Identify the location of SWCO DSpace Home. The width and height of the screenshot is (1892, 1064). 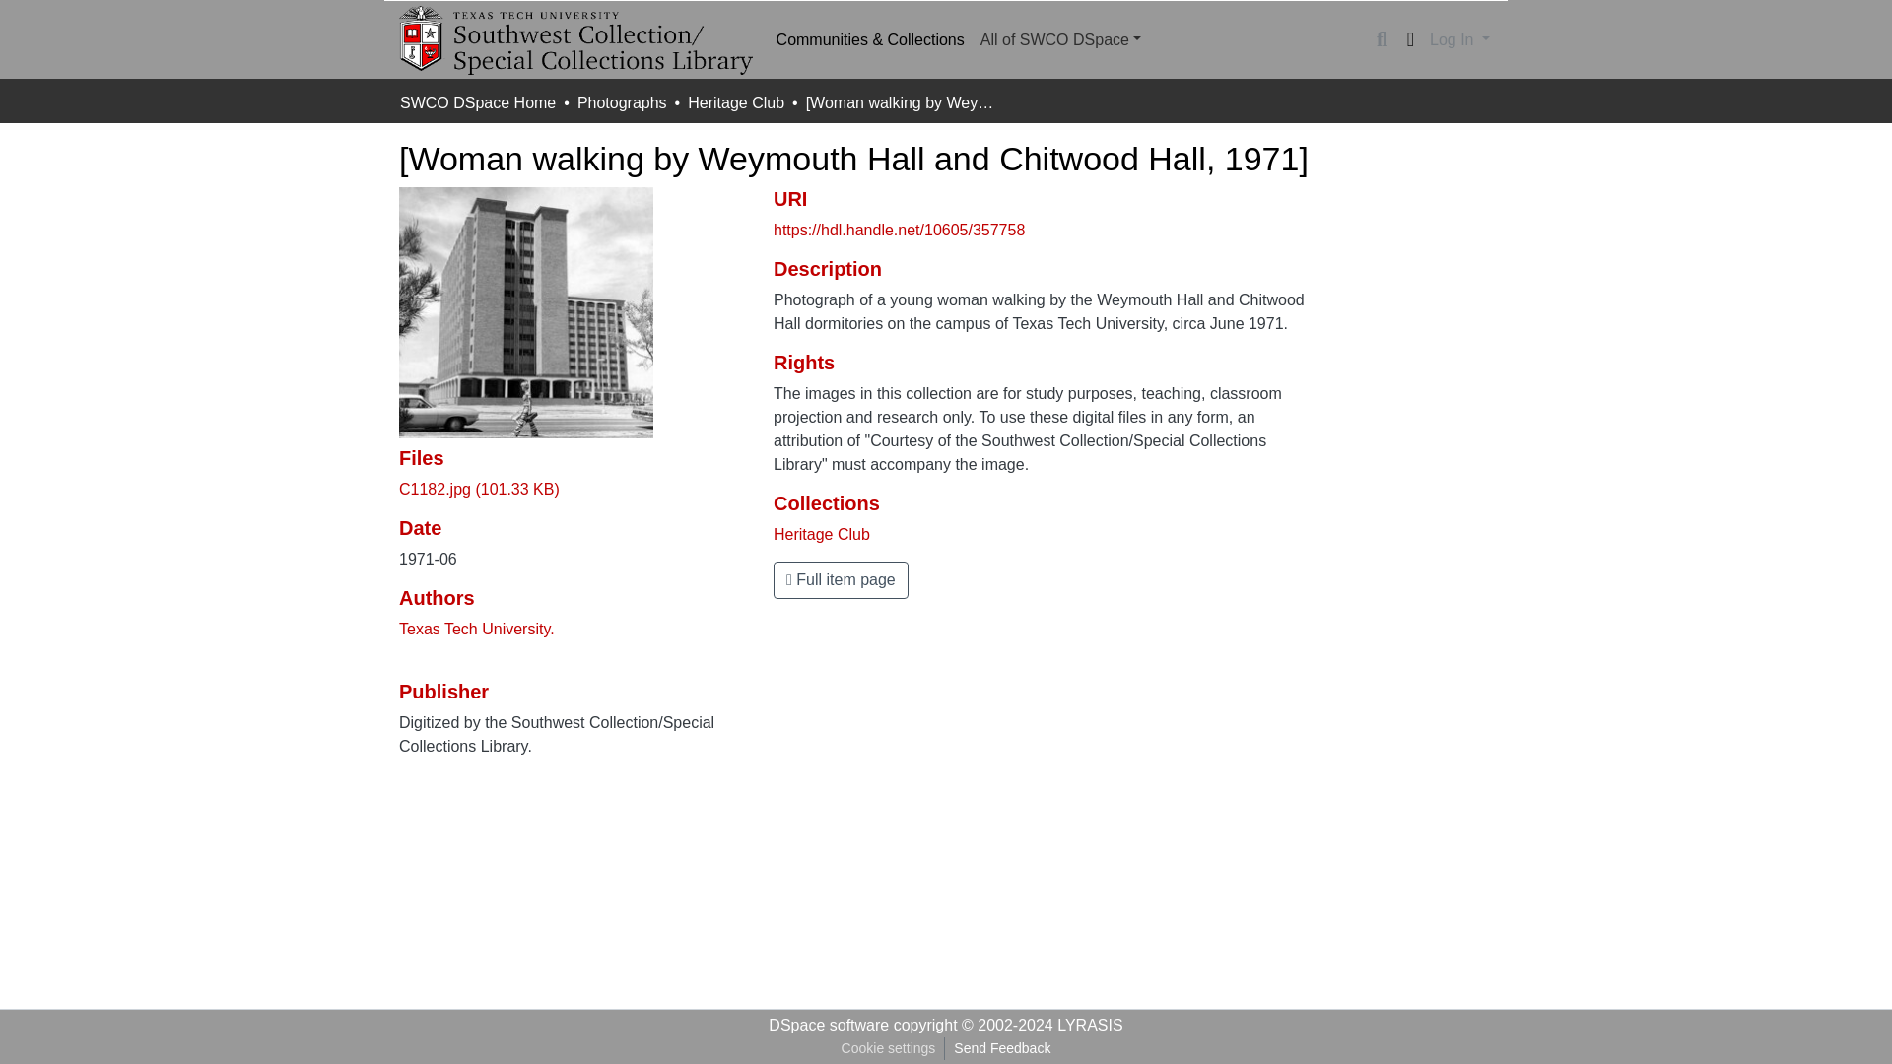
(477, 102).